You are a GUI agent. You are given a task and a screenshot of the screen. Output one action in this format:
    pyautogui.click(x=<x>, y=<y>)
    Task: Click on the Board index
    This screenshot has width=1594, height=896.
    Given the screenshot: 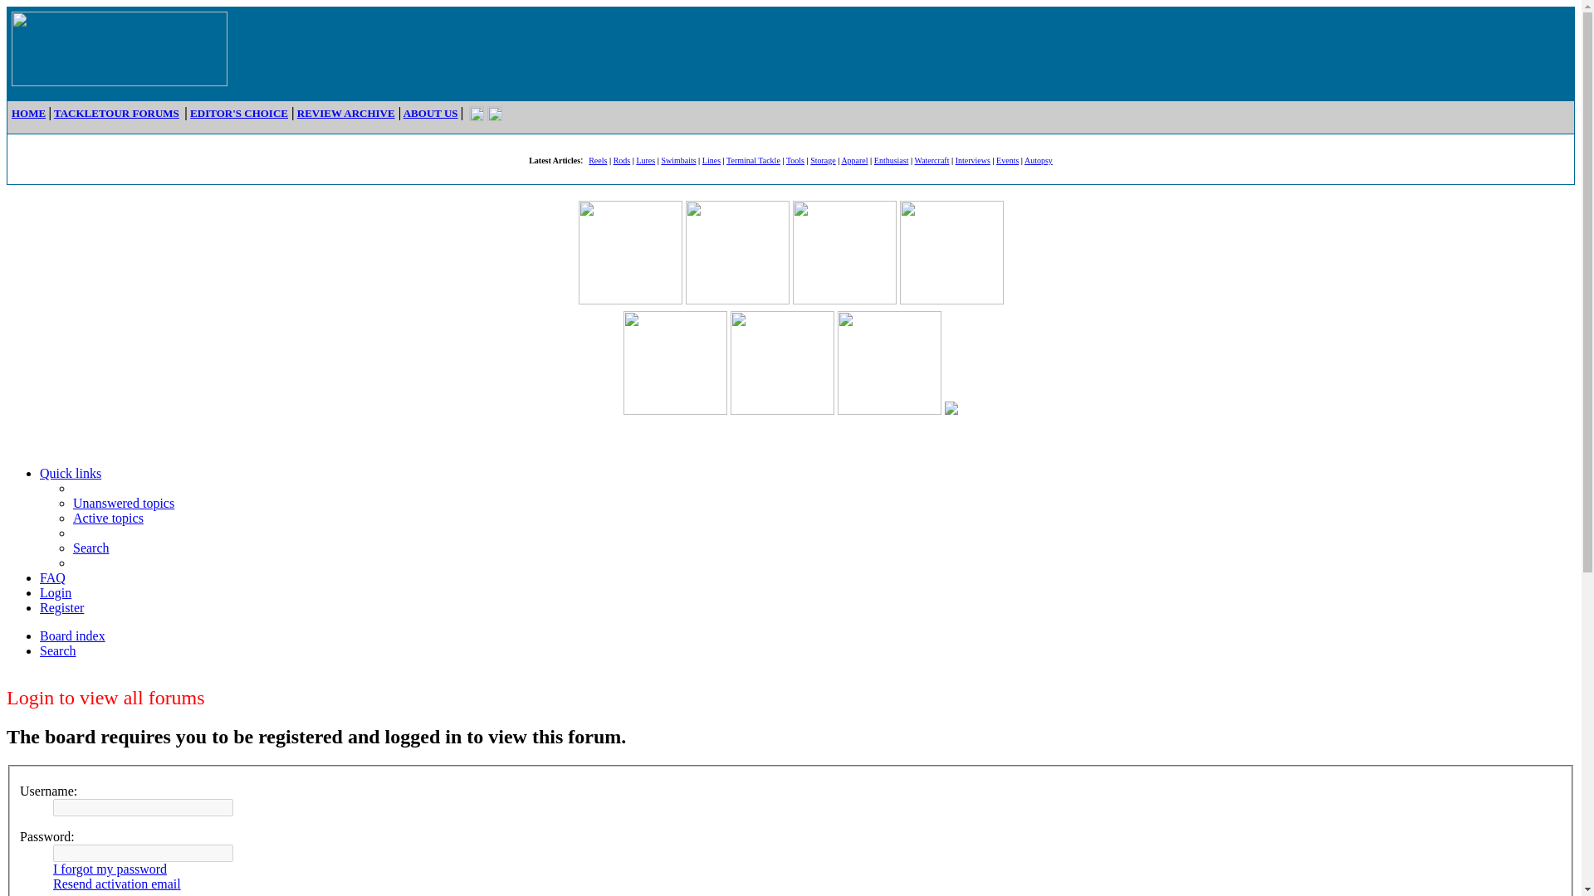 What is the action you would take?
    pyautogui.click(x=72, y=635)
    